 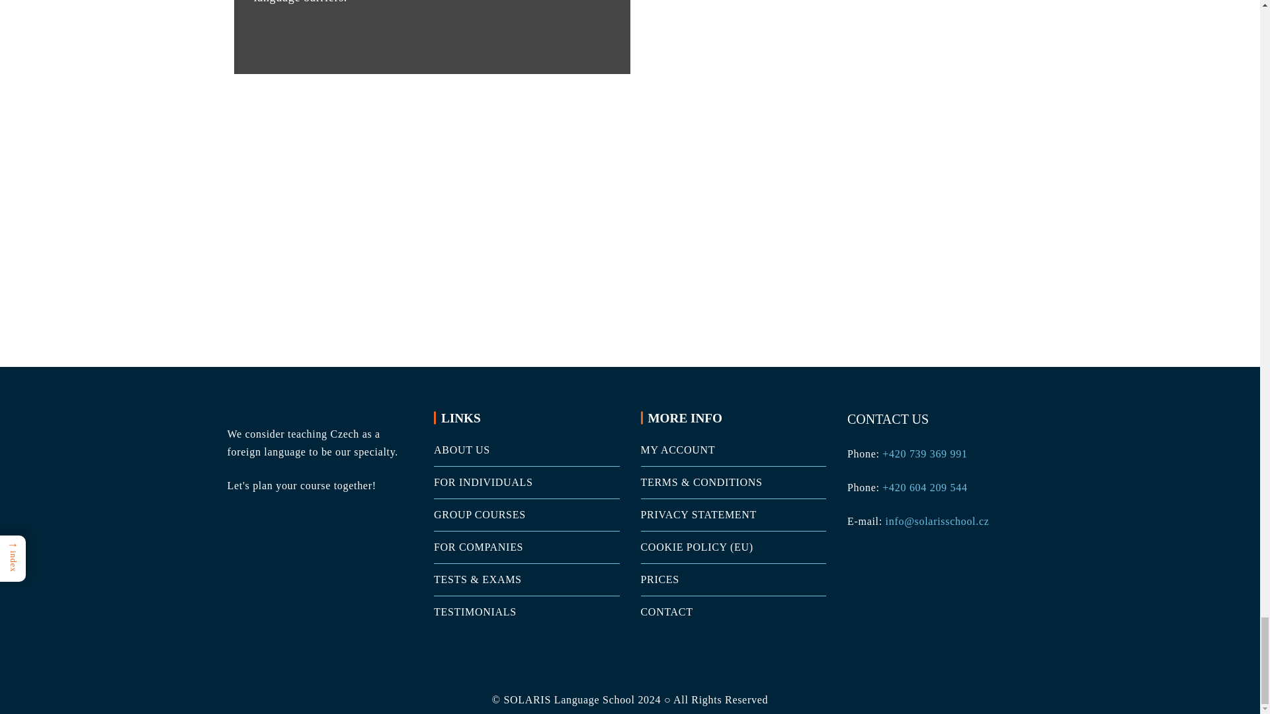 What do you see at coordinates (659, 579) in the screenshot?
I see `PRICES` at bounding box center [659, 579].